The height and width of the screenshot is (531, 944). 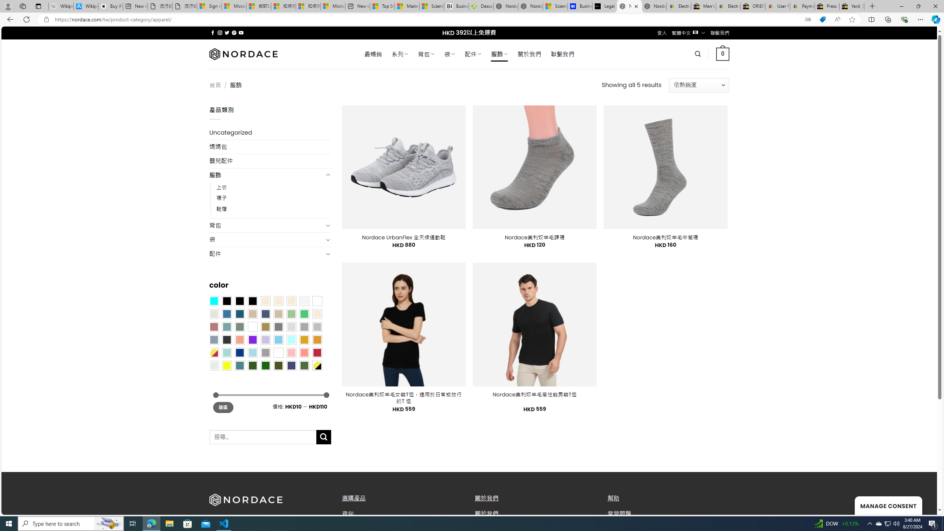 What do you see at coordinates (270, 133) in the screenshot?
I see `Uncategorized` at bounding box center [270, 133].